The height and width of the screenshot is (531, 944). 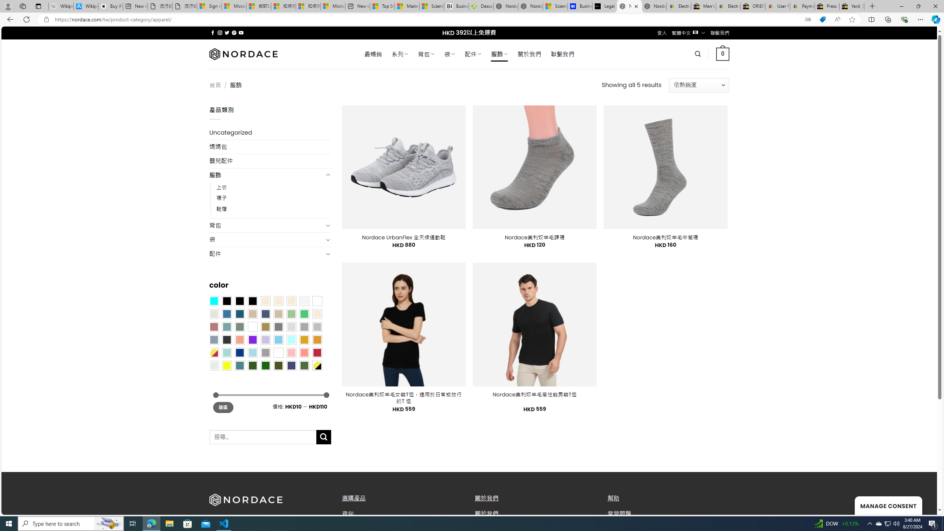 What do you see at coordinates (270, 133) in the screenshot?
I see `Uncategorized` at bounding box center [270, 133].